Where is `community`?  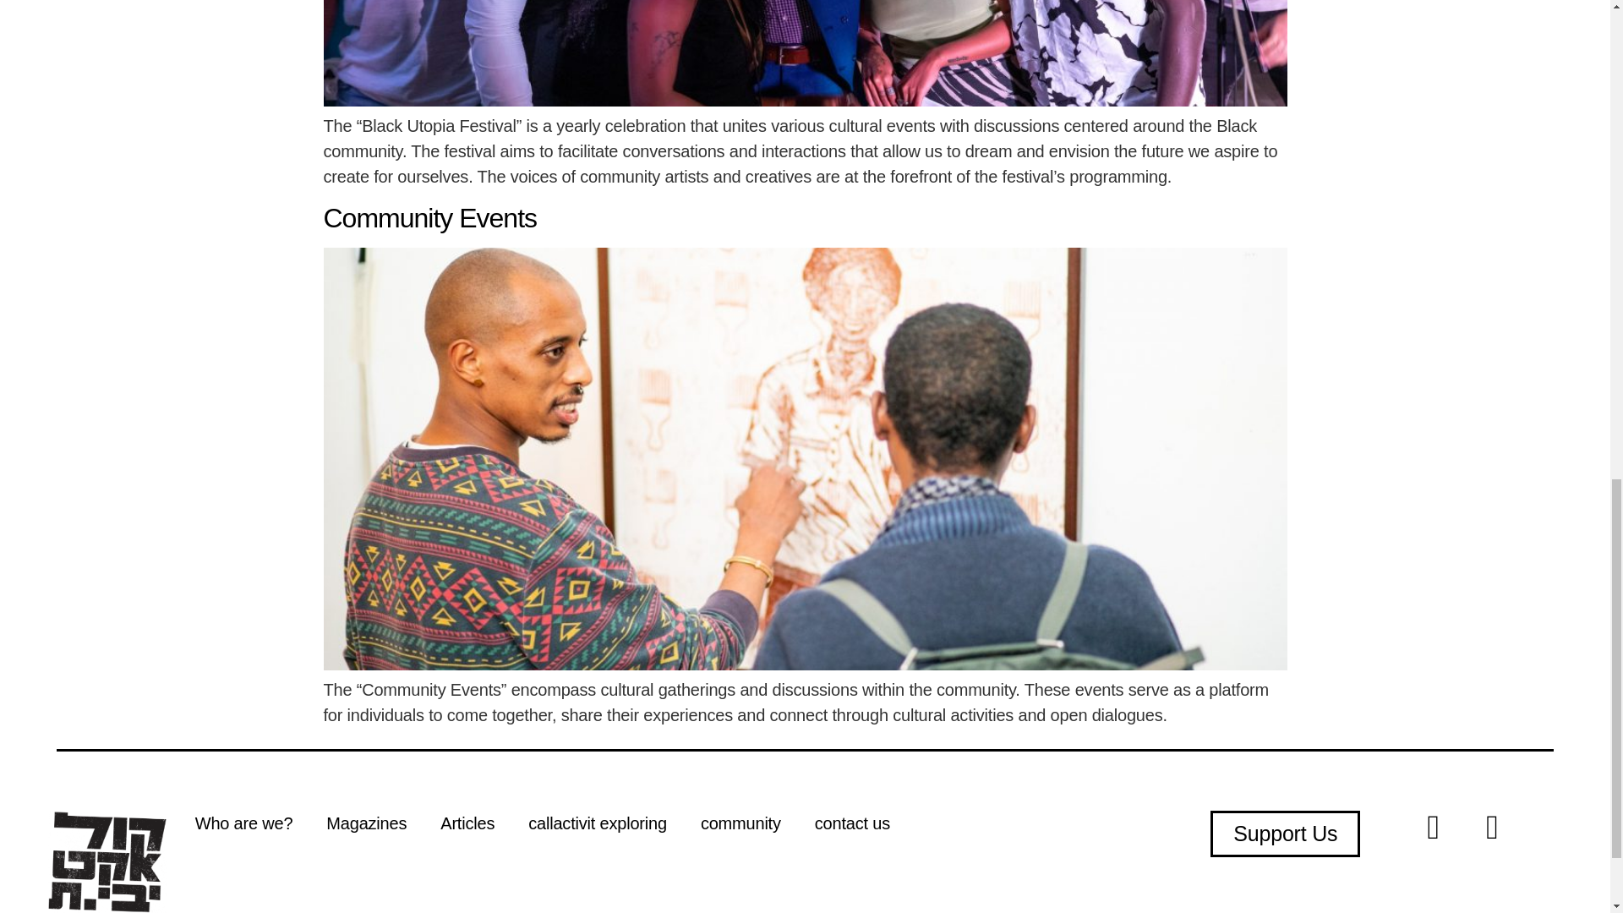 community is located at coordinates (740, 823).